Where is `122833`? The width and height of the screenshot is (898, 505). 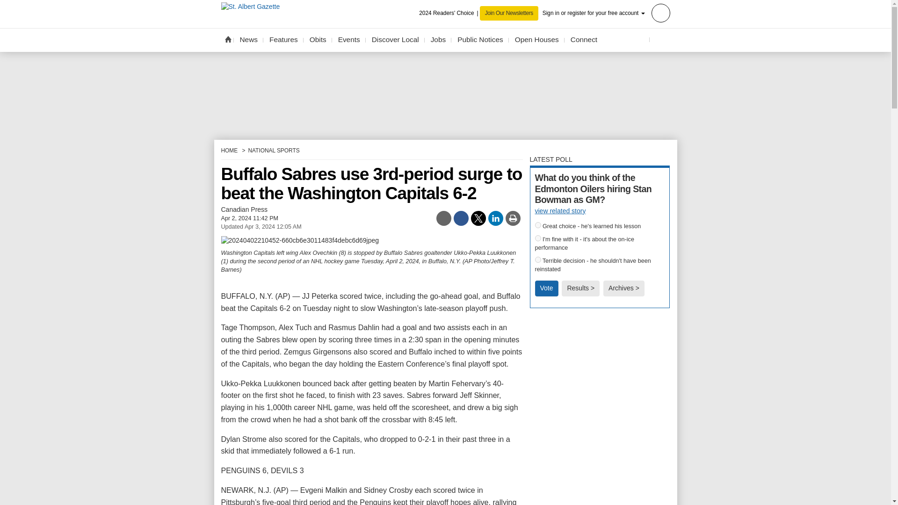 122833 is located at coordinates (538, 238).